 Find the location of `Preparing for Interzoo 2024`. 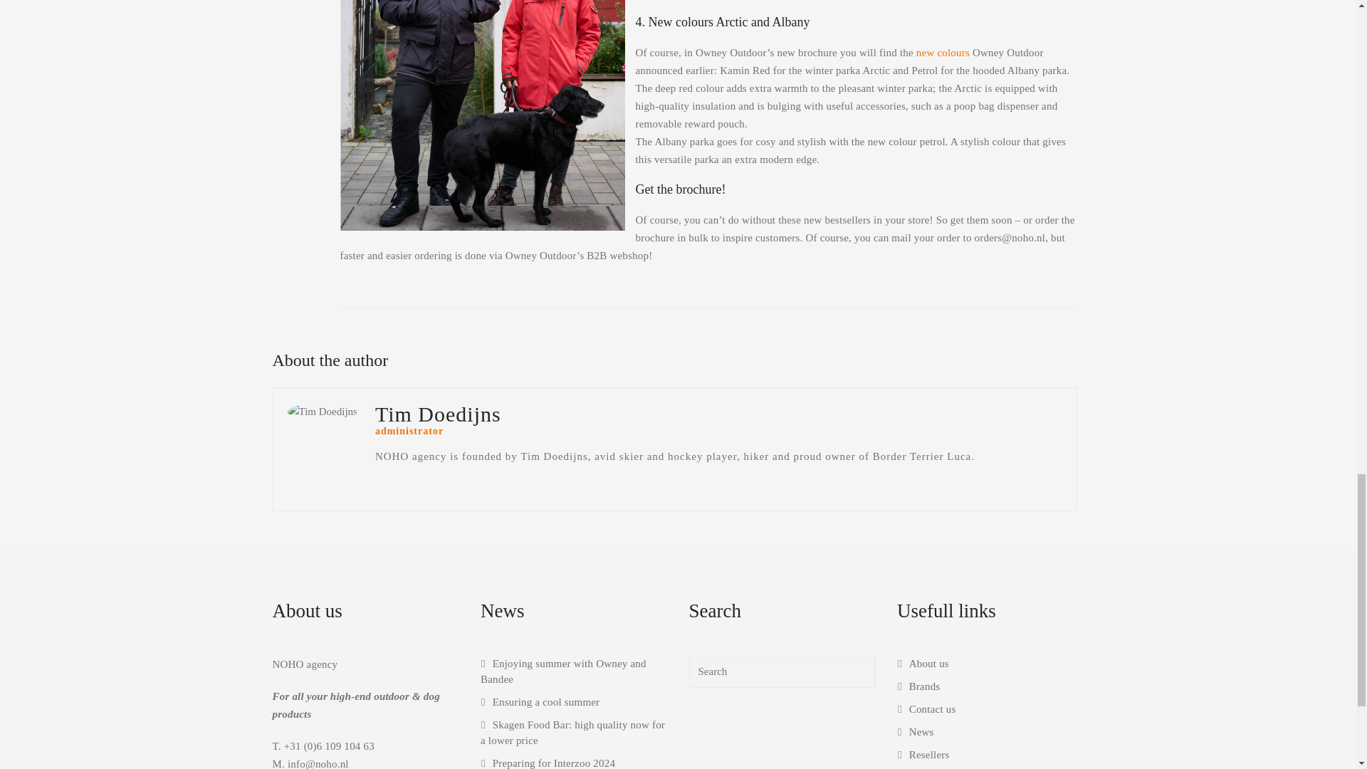

Preparing for Interzoo 2024 is located at coordinates (548, 763).